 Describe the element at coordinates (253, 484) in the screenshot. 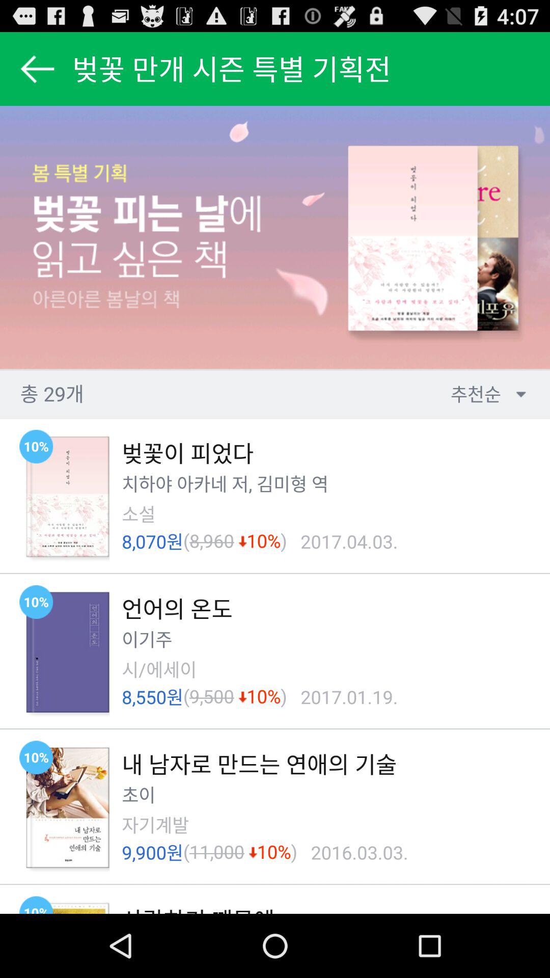

I see `turn off the ,` at that location.